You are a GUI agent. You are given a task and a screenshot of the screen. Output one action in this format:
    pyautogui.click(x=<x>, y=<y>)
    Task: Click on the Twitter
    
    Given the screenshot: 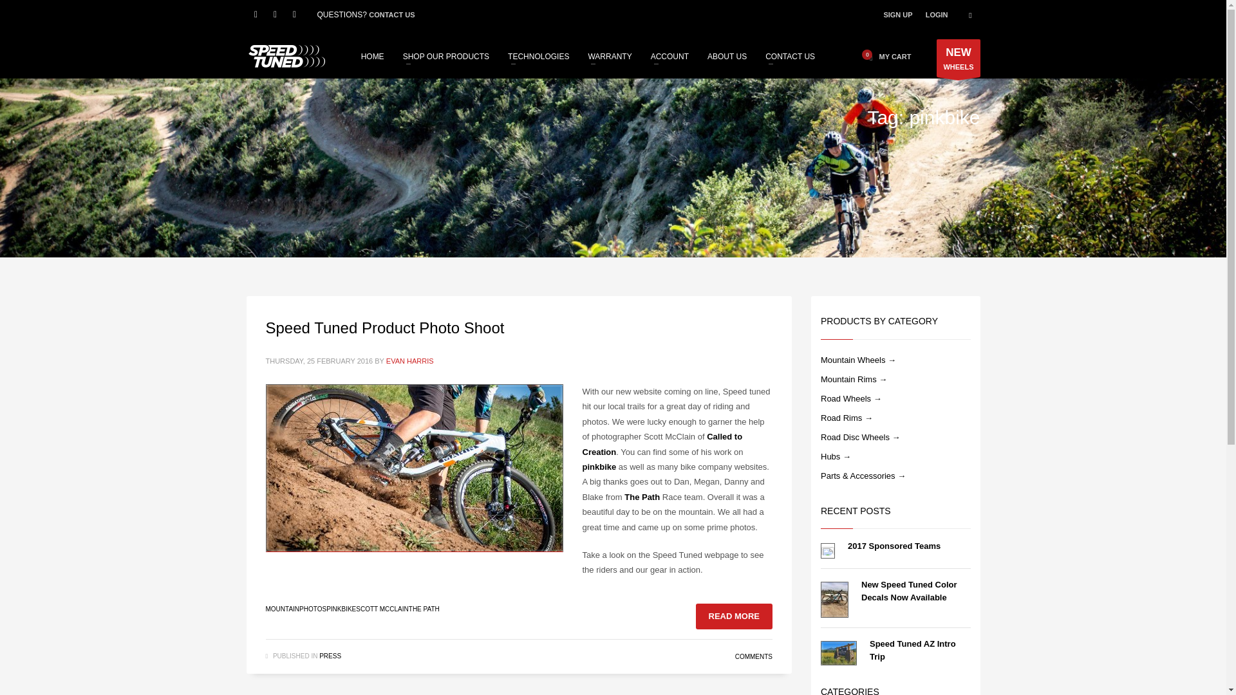 What is the action you would take?
    pyautogui.click(x=274, y=14)
    